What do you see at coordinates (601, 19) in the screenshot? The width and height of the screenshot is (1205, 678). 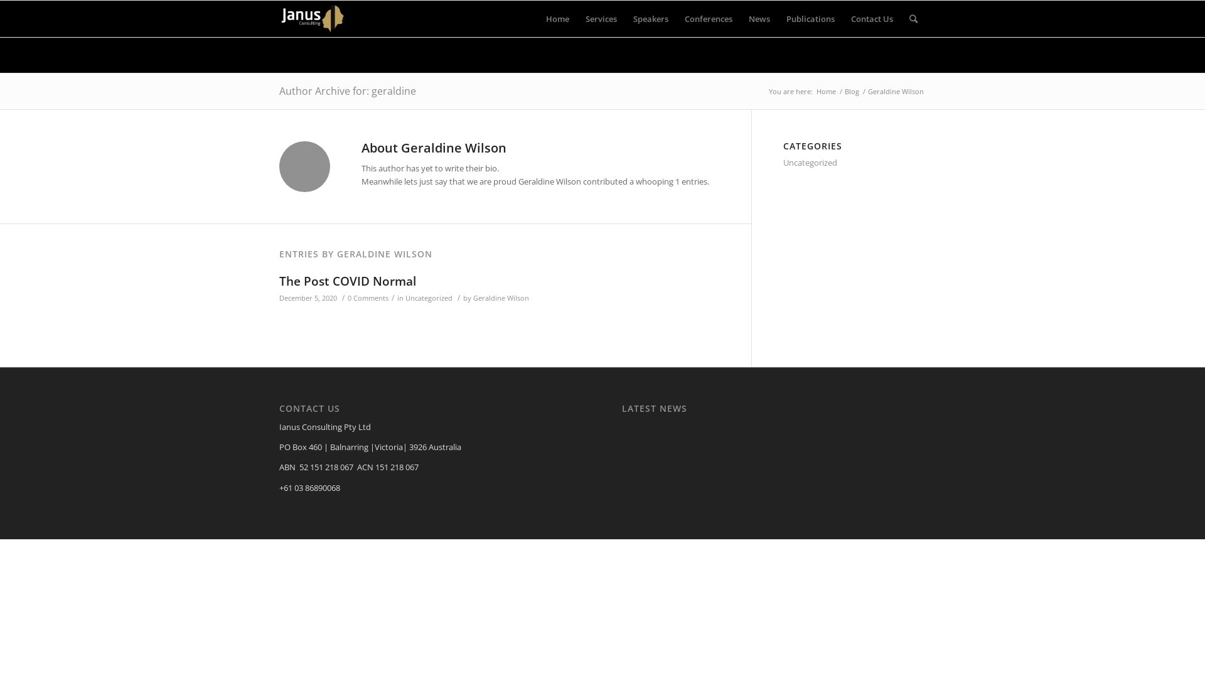 I see `Services` at bounding box center [601, 19].